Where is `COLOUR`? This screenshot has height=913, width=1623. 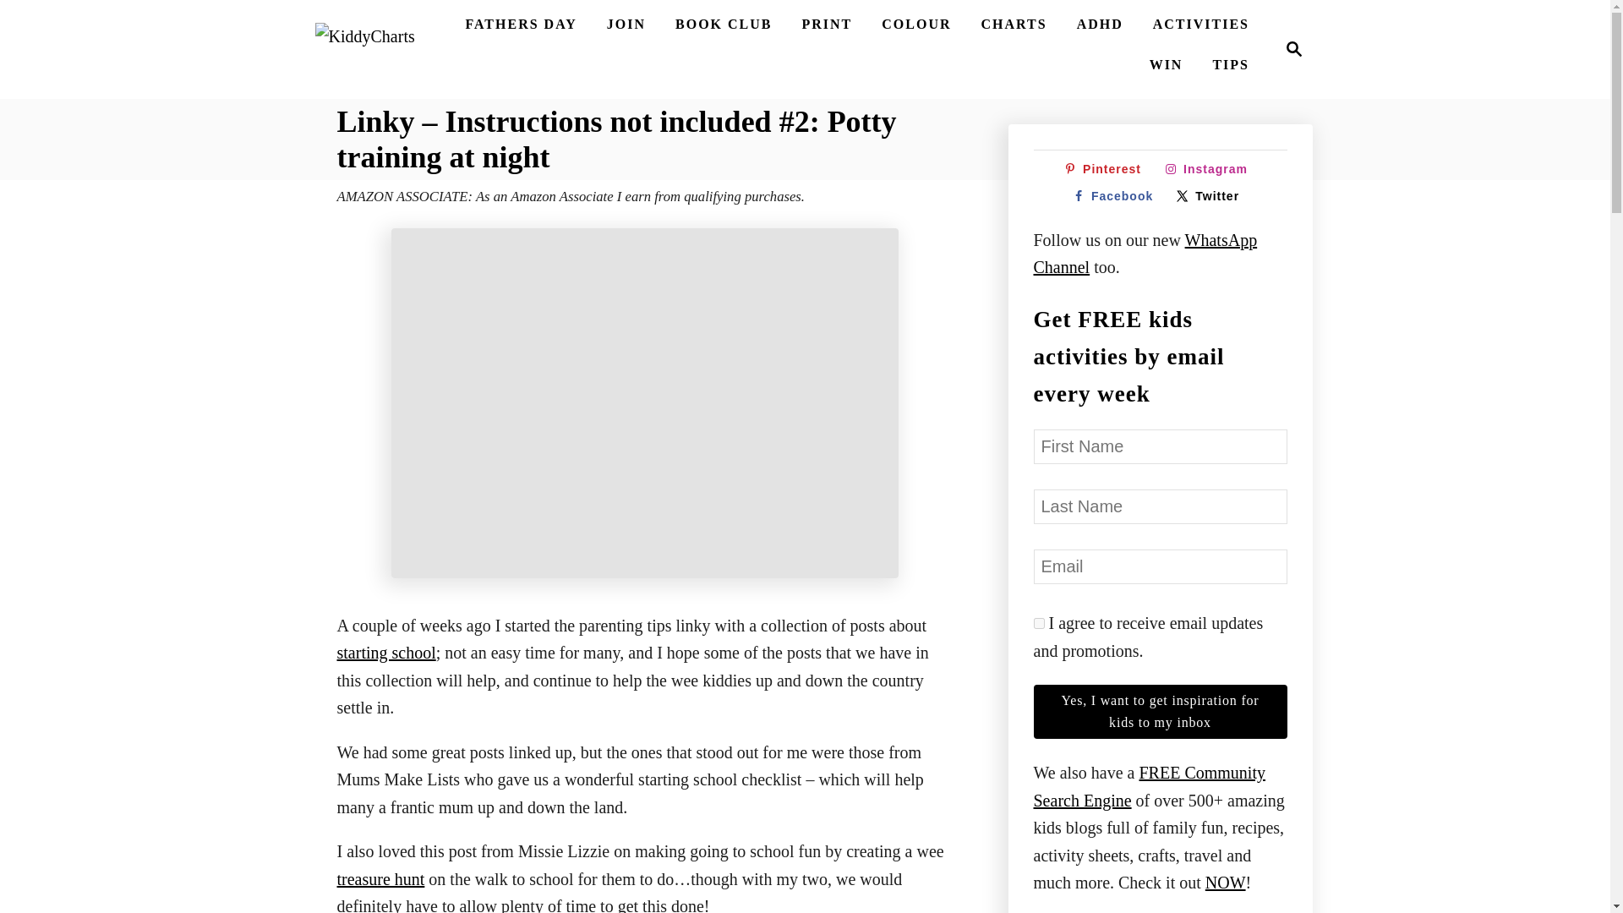
COLOUR is located at coordinates (915, 24).